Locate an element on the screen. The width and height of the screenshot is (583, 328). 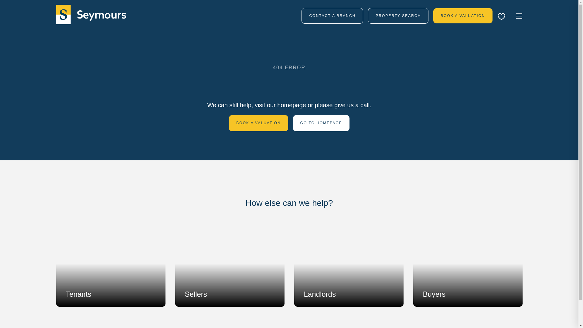
BOOK A VALUATION is located at coordinates (462, 15).